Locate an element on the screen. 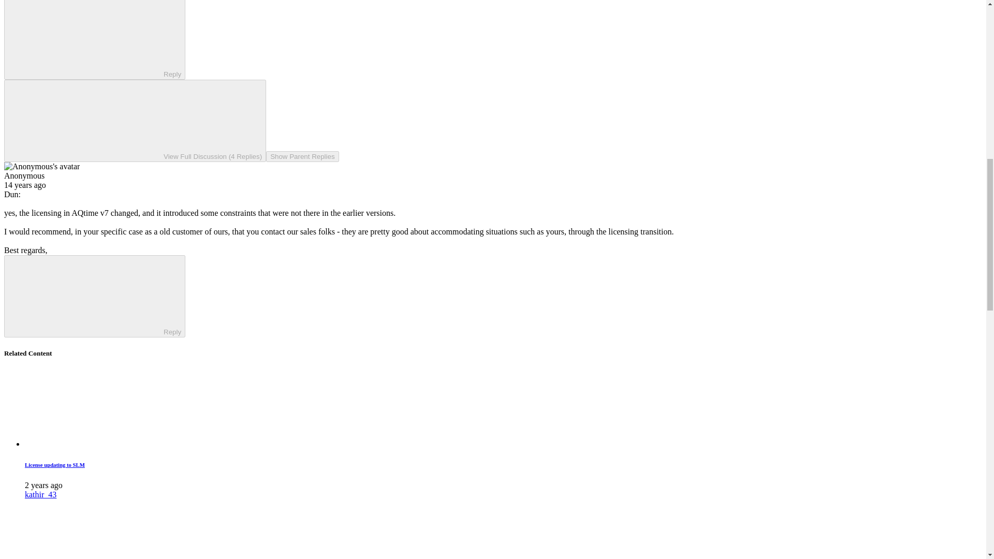 The width and height of the screenshot is (994, 559). ReplyReply is located at coordinates (94, 296).